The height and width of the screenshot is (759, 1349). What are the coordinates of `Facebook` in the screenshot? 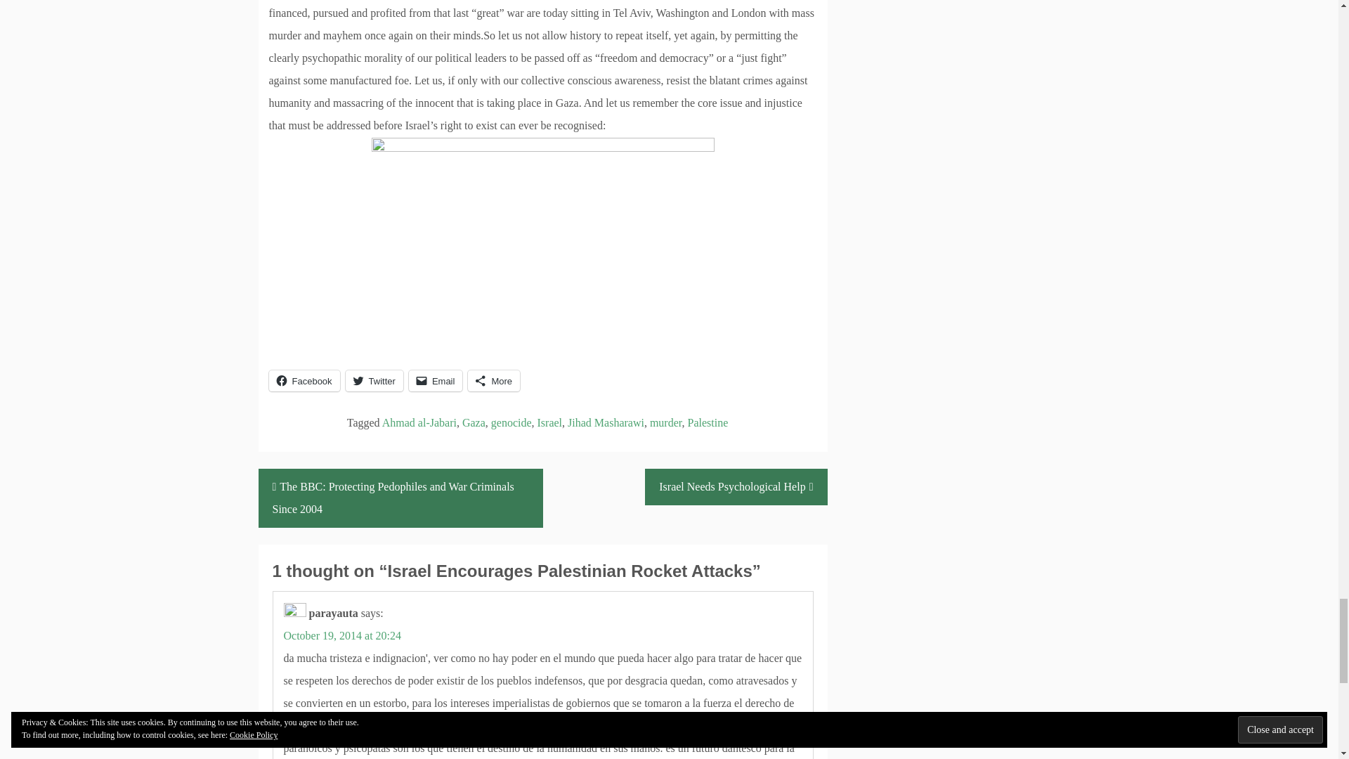 It's located at (304, 381).